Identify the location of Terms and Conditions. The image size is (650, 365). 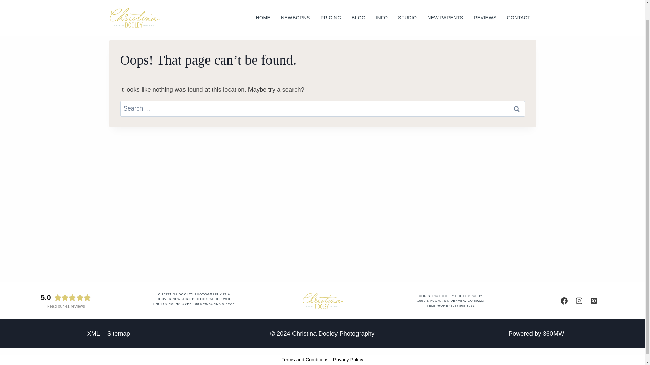
(305, 360).